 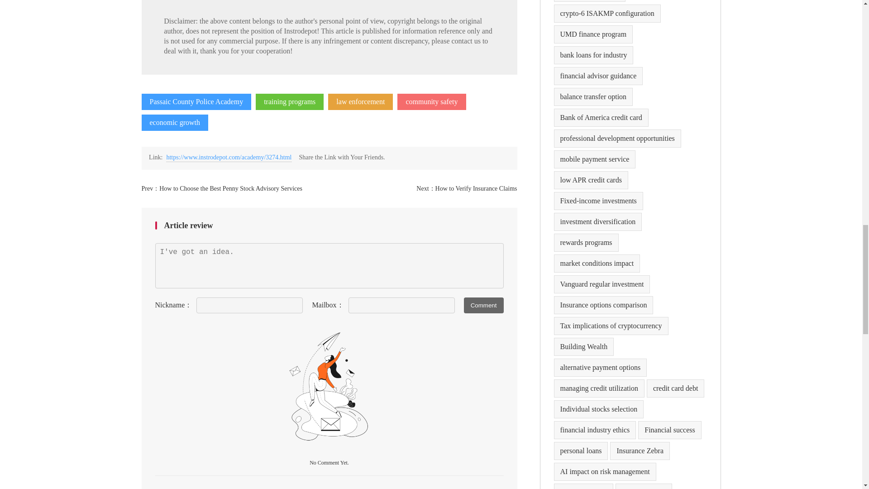 I want to click on Passaic County Police Academy, so click(x=196, y=102).